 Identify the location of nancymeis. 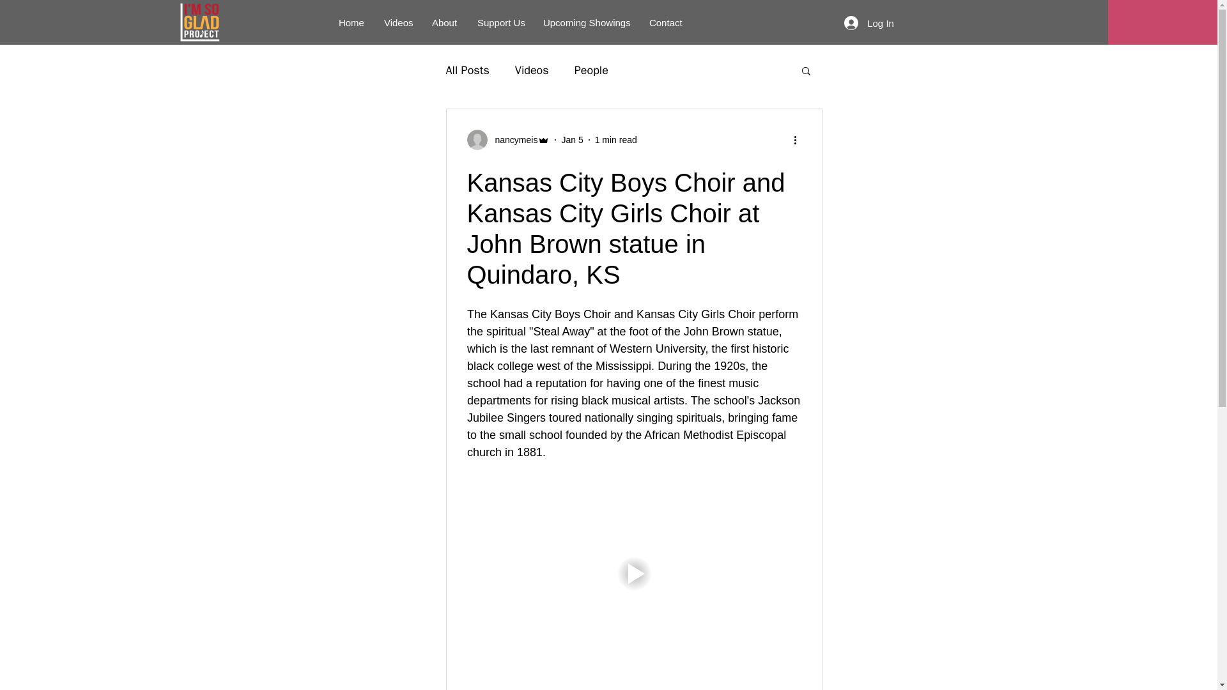
(512, 139).